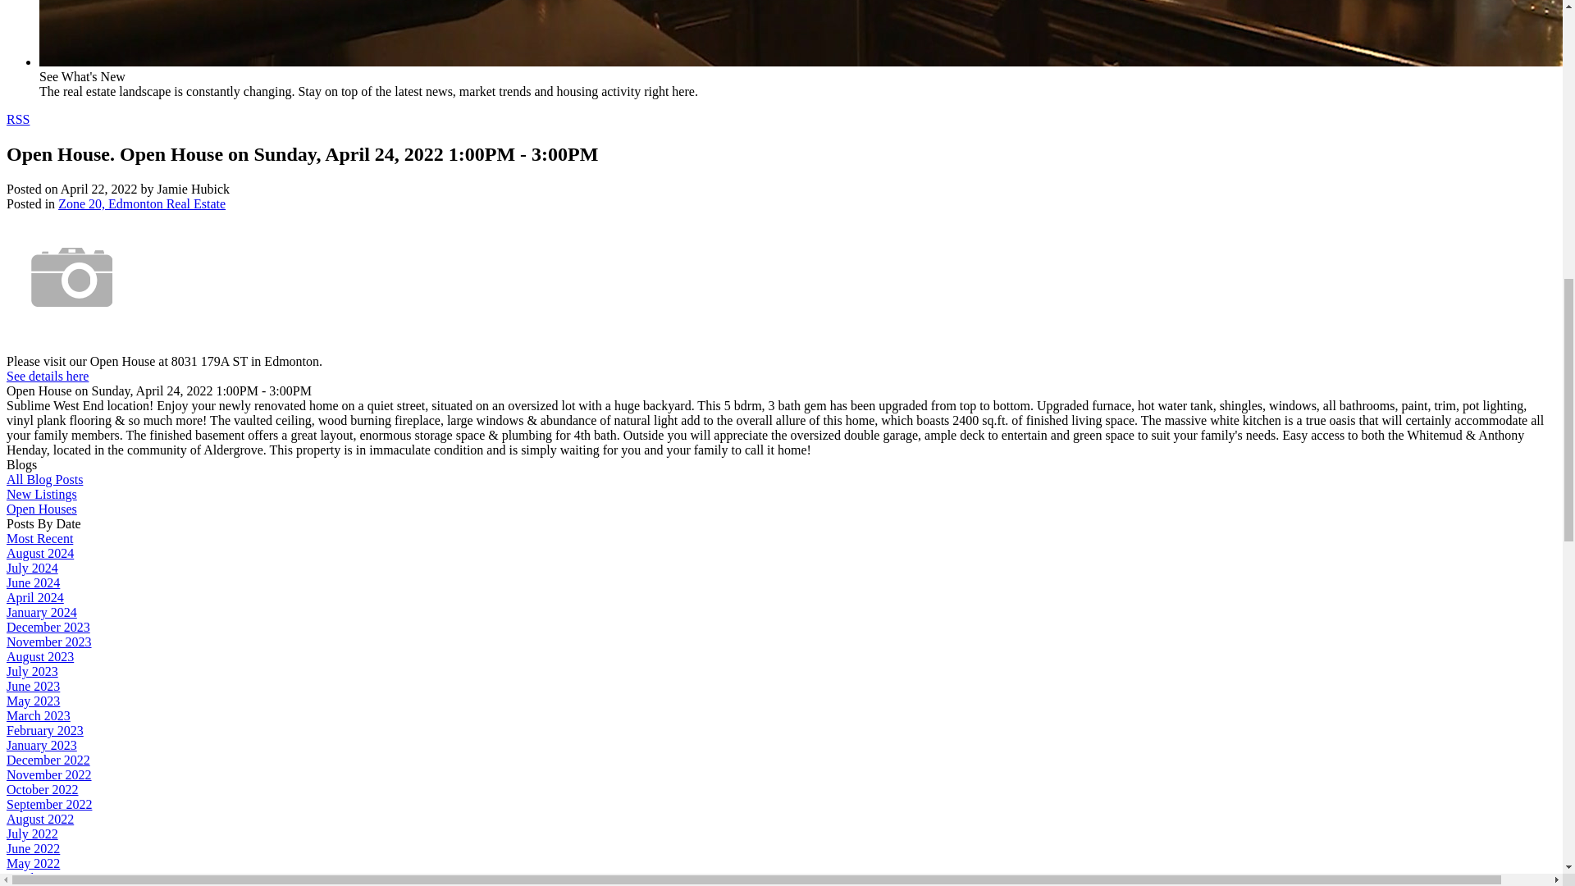  I want to click on All Blog Posts, so click(44, 479).